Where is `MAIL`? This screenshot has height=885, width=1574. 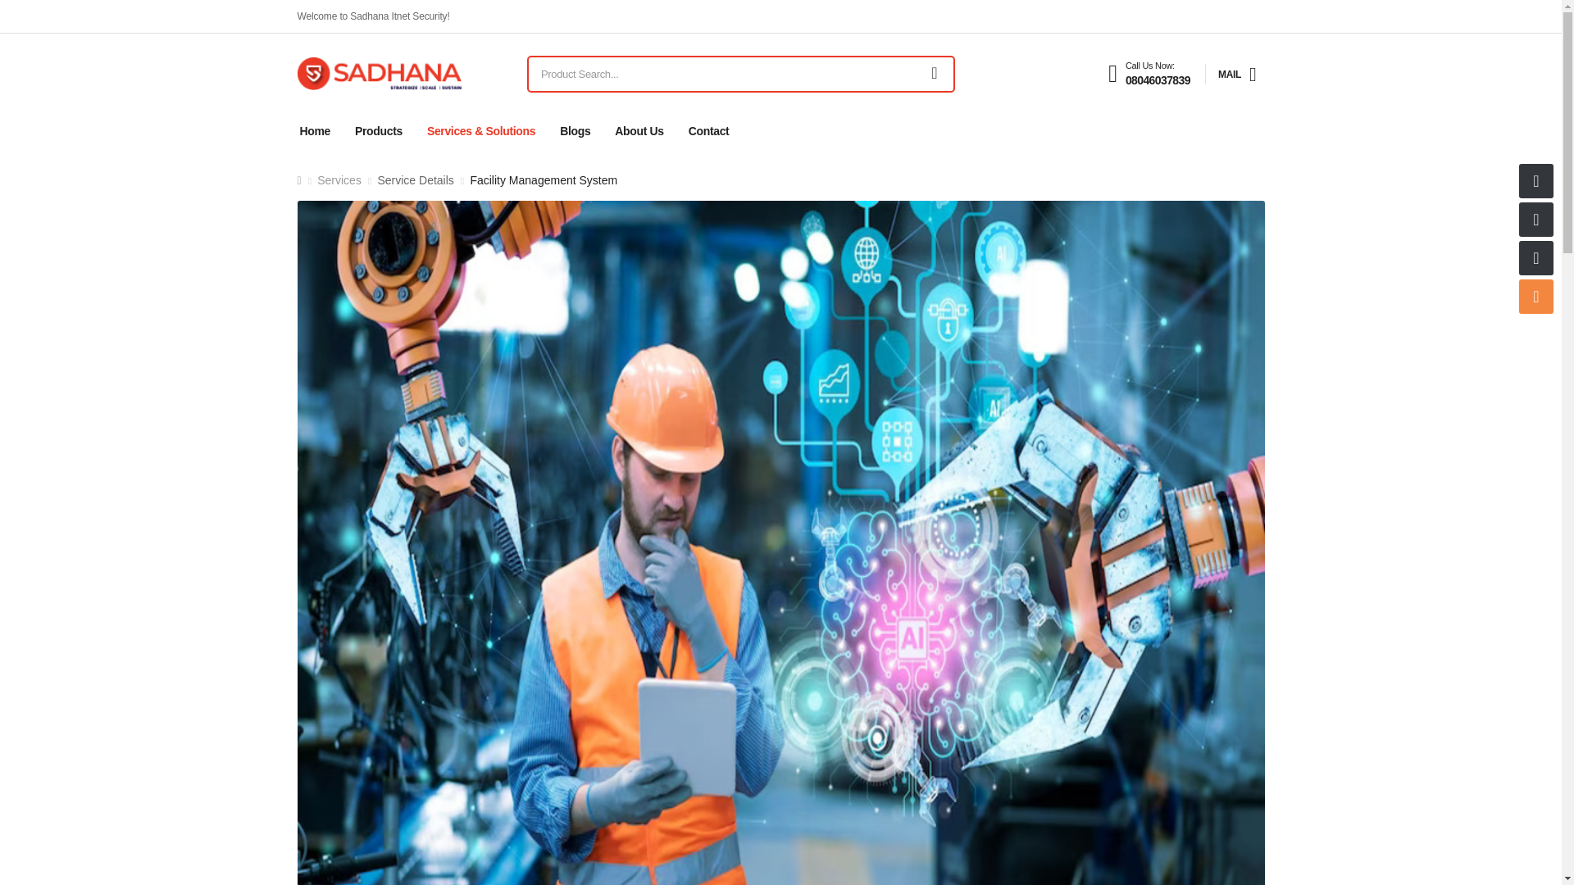 MAIL is located at coordinates (1237, 75).